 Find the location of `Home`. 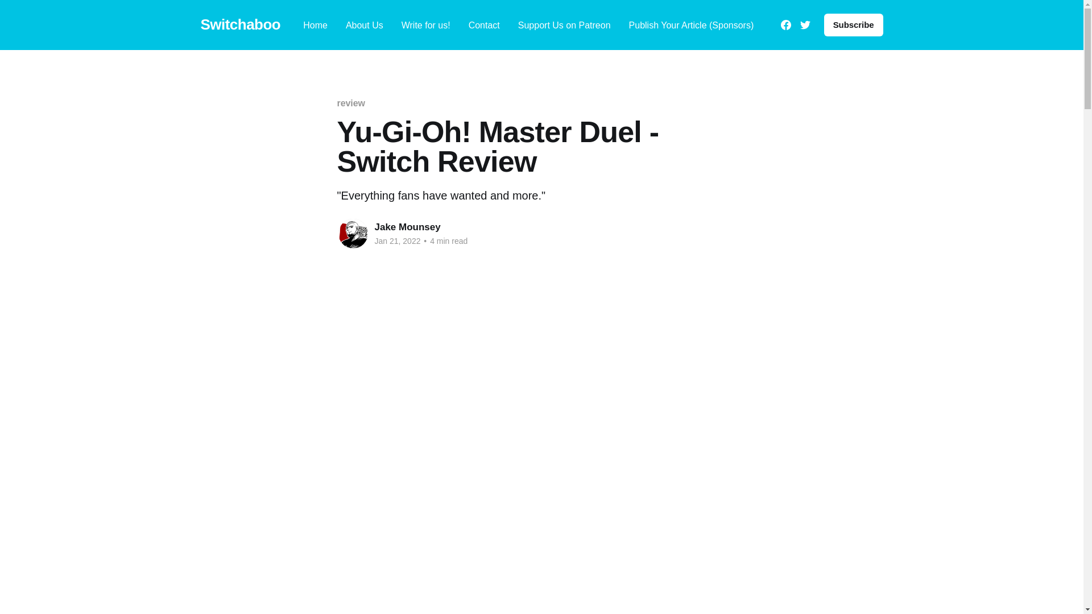

Home is located at coordinates (315, 25).